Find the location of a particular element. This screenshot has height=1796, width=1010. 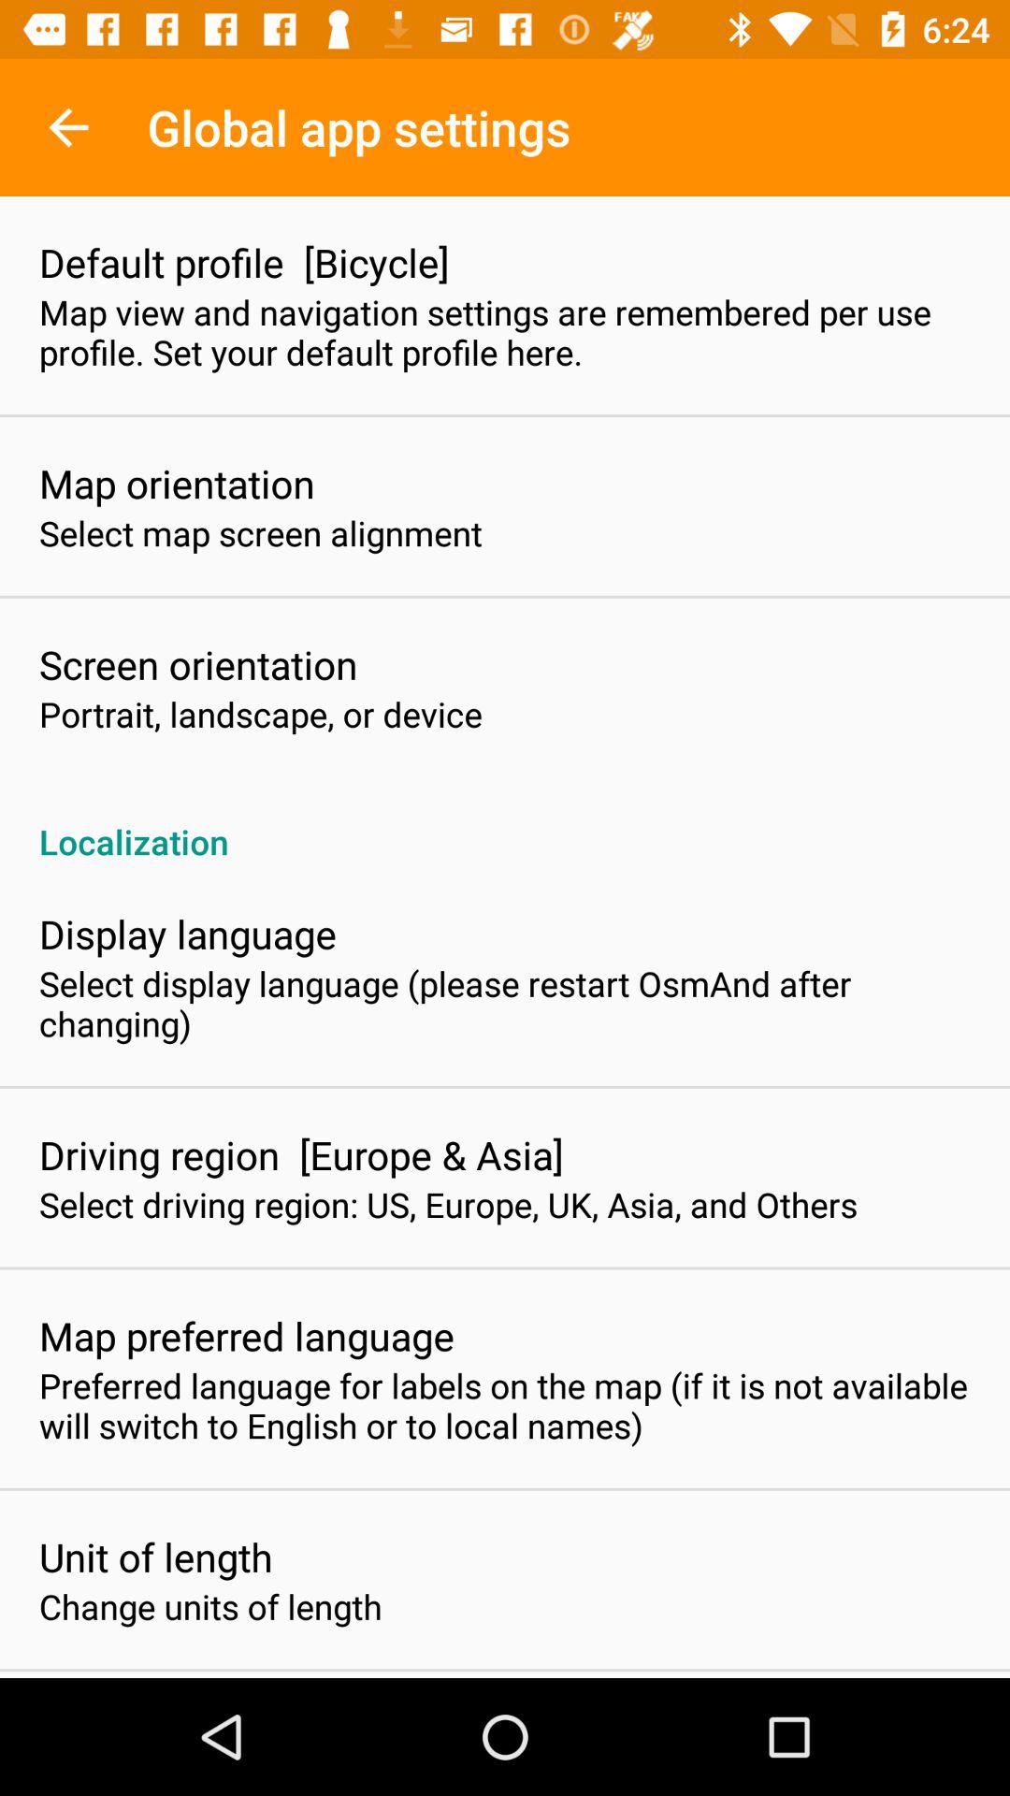

launch screen orientation is located at coordinates (198, 664).